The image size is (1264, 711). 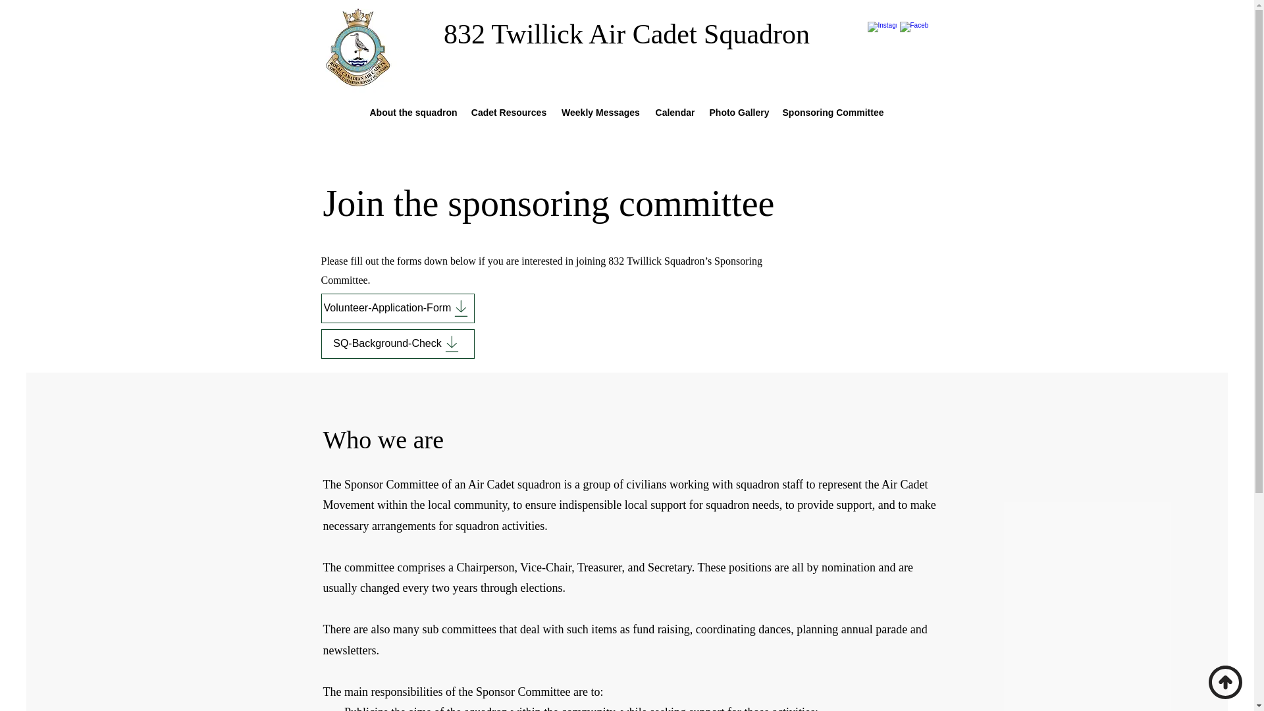 I want to click on Weekly Messages, so click(x=600, y=112).